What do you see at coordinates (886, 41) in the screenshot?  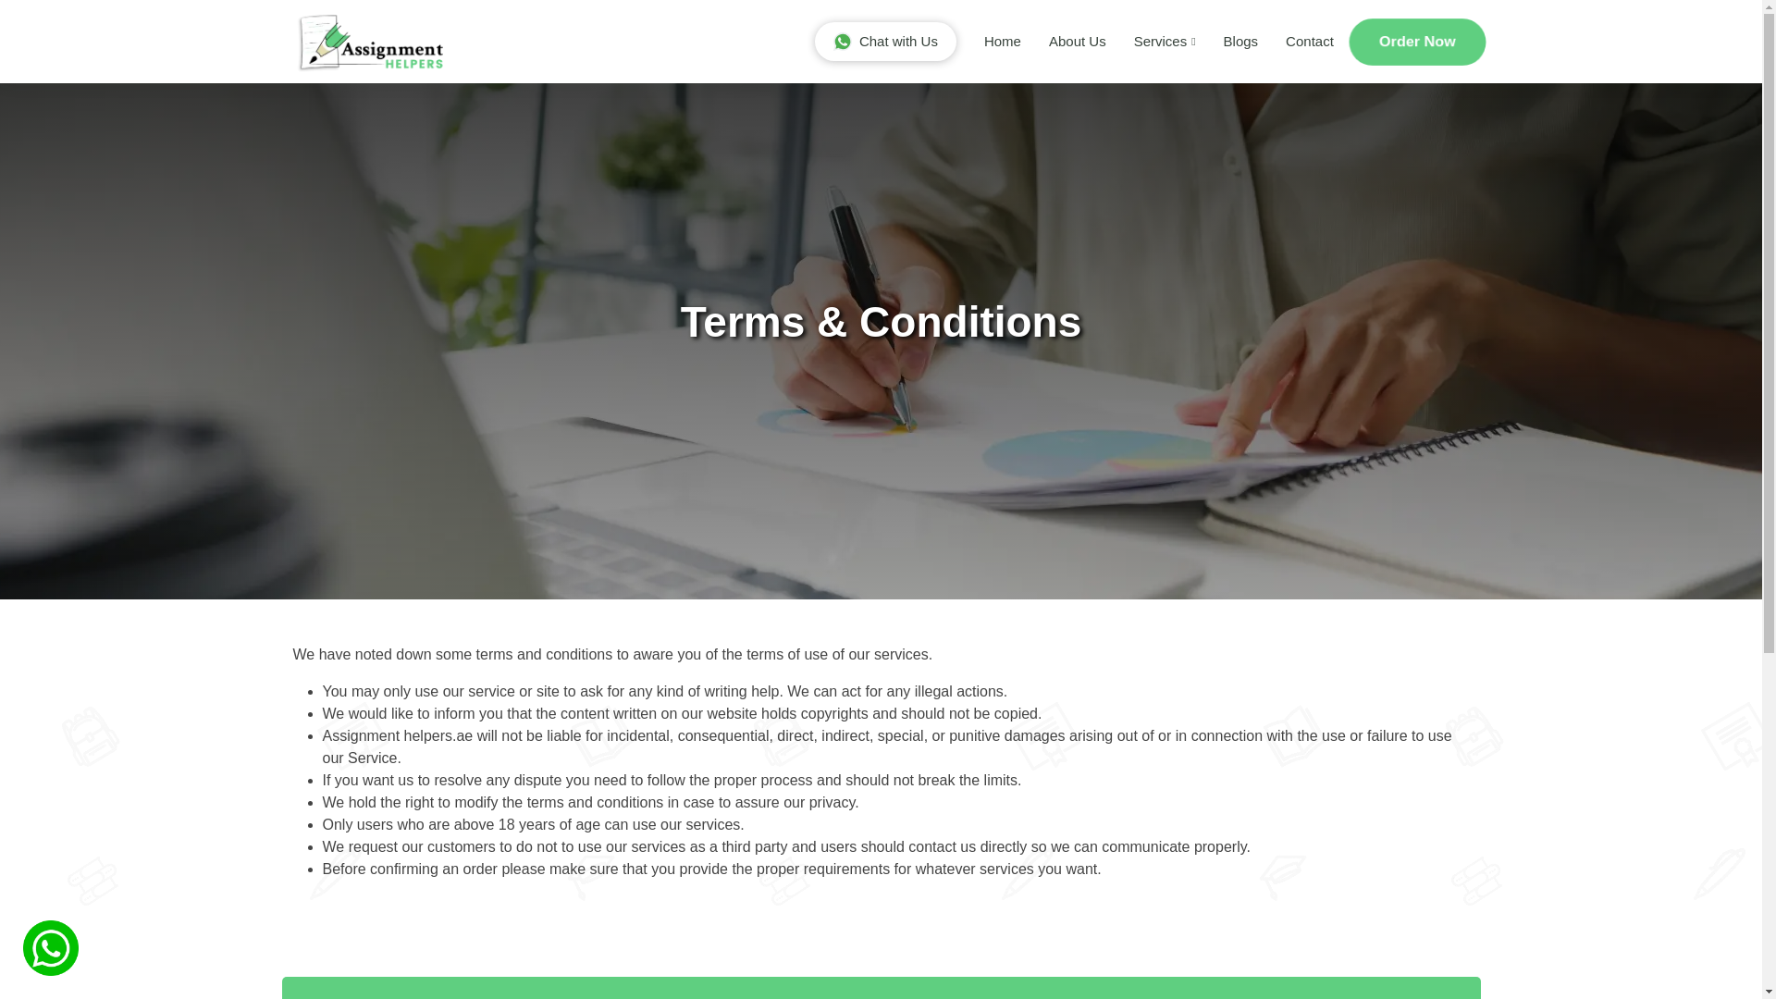 I see `  Chat with Us` at bounding box center [886, 41].